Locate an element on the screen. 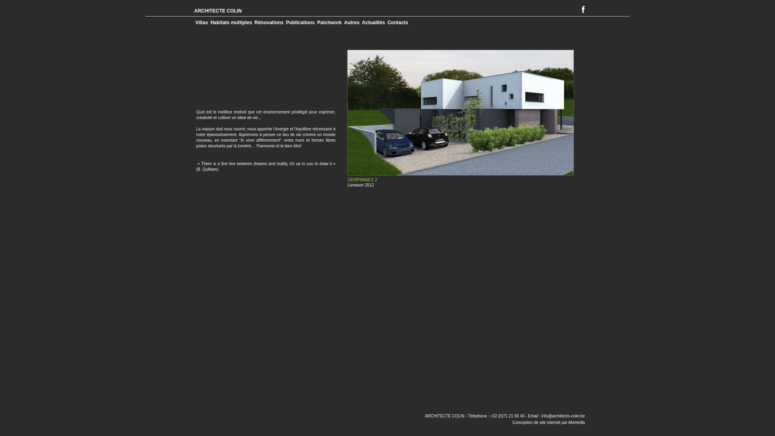 This screenshot has height=436, width=775. Villas is located at coordinates (202, 23).